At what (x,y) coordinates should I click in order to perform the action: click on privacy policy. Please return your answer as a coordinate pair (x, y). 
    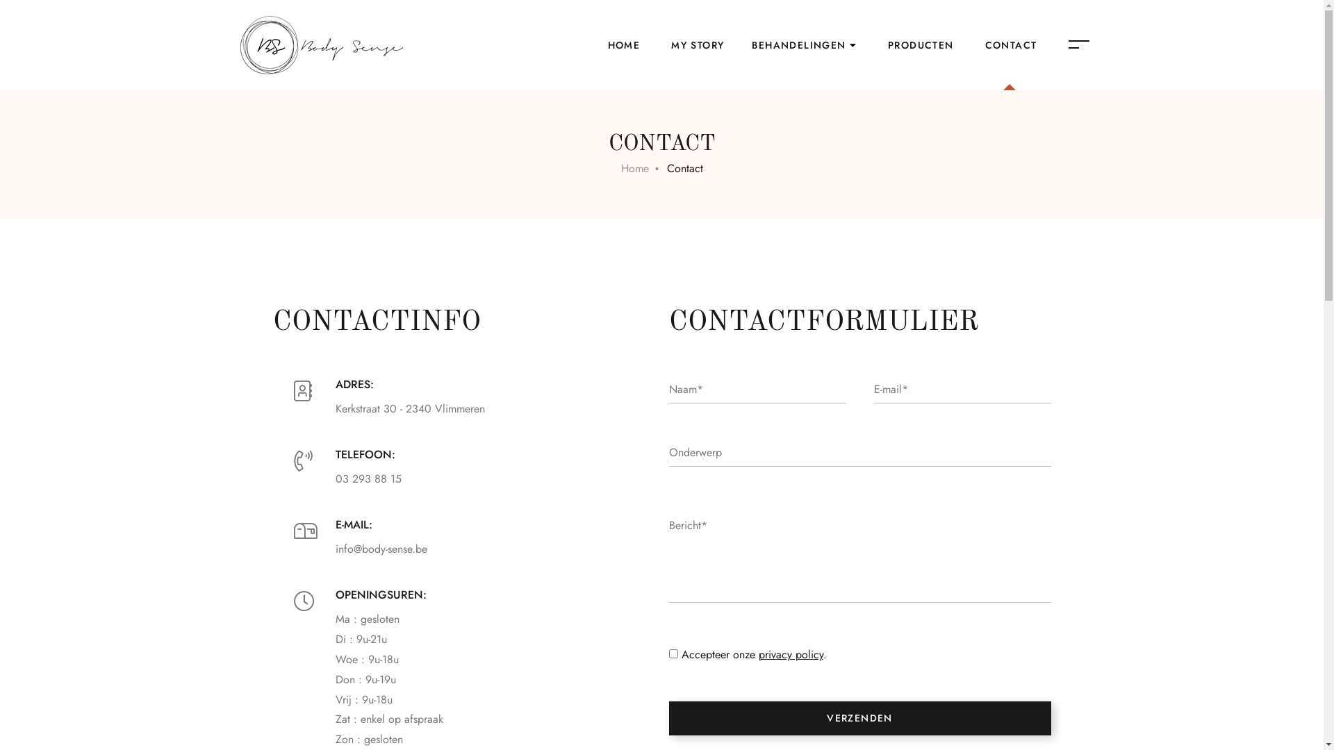
    Looking at the image, I should click on (791, 654).